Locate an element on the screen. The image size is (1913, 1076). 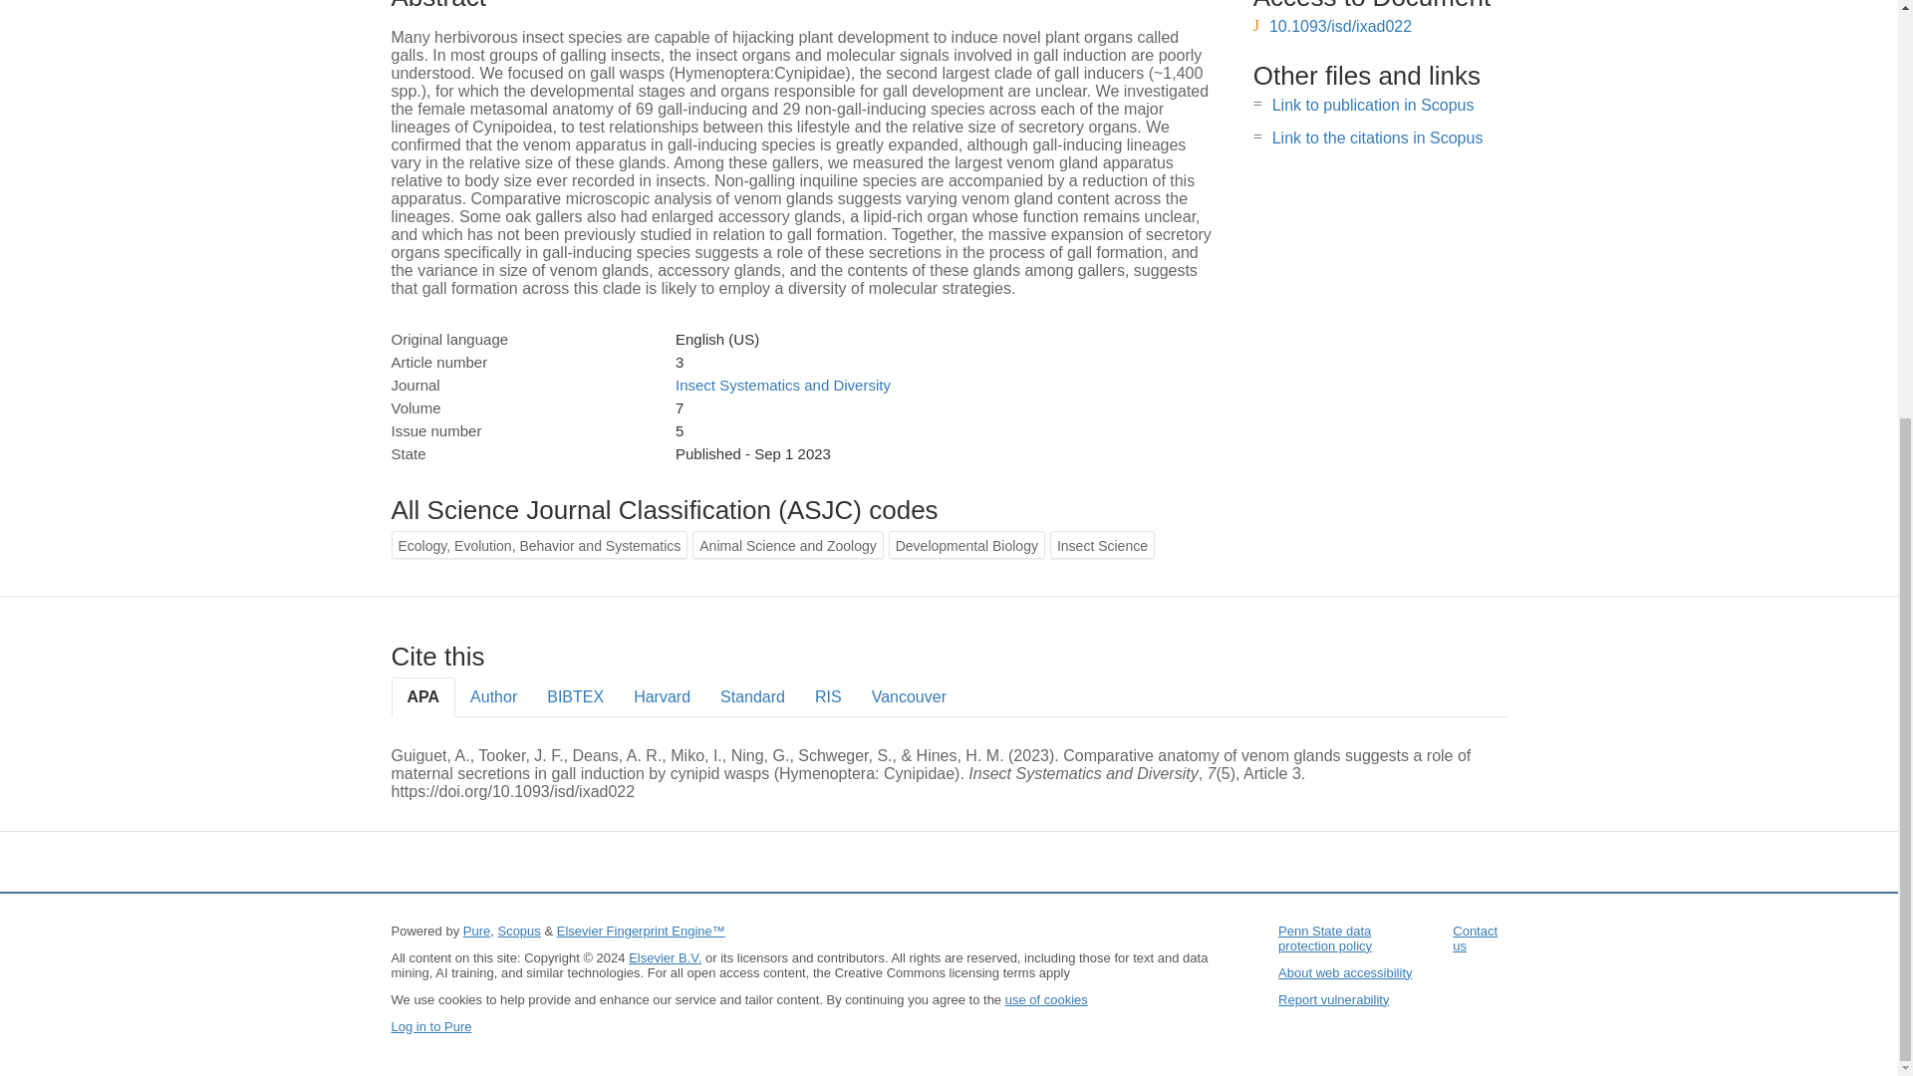
Contact us is located at coordinates (1475, 938).